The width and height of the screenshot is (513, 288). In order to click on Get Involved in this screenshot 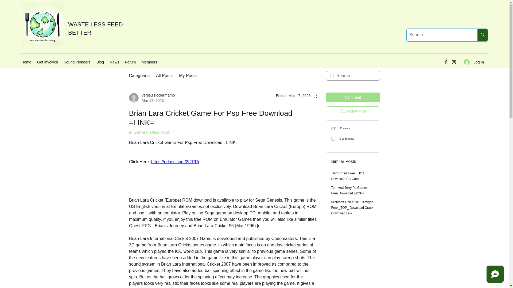, I will do `click(152, 98)`.